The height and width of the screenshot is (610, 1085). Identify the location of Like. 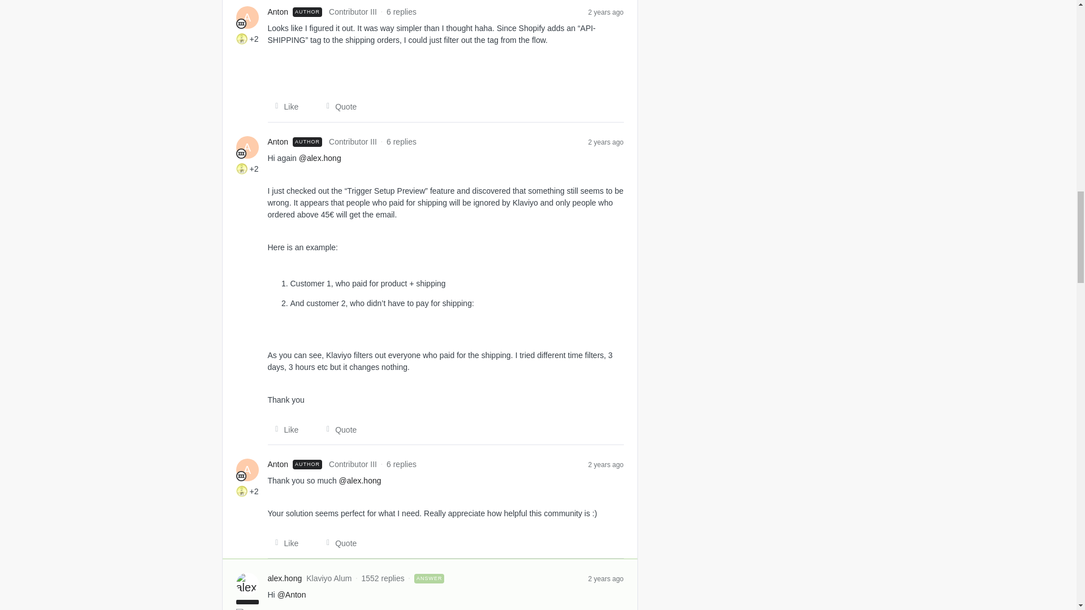
(284, 106).